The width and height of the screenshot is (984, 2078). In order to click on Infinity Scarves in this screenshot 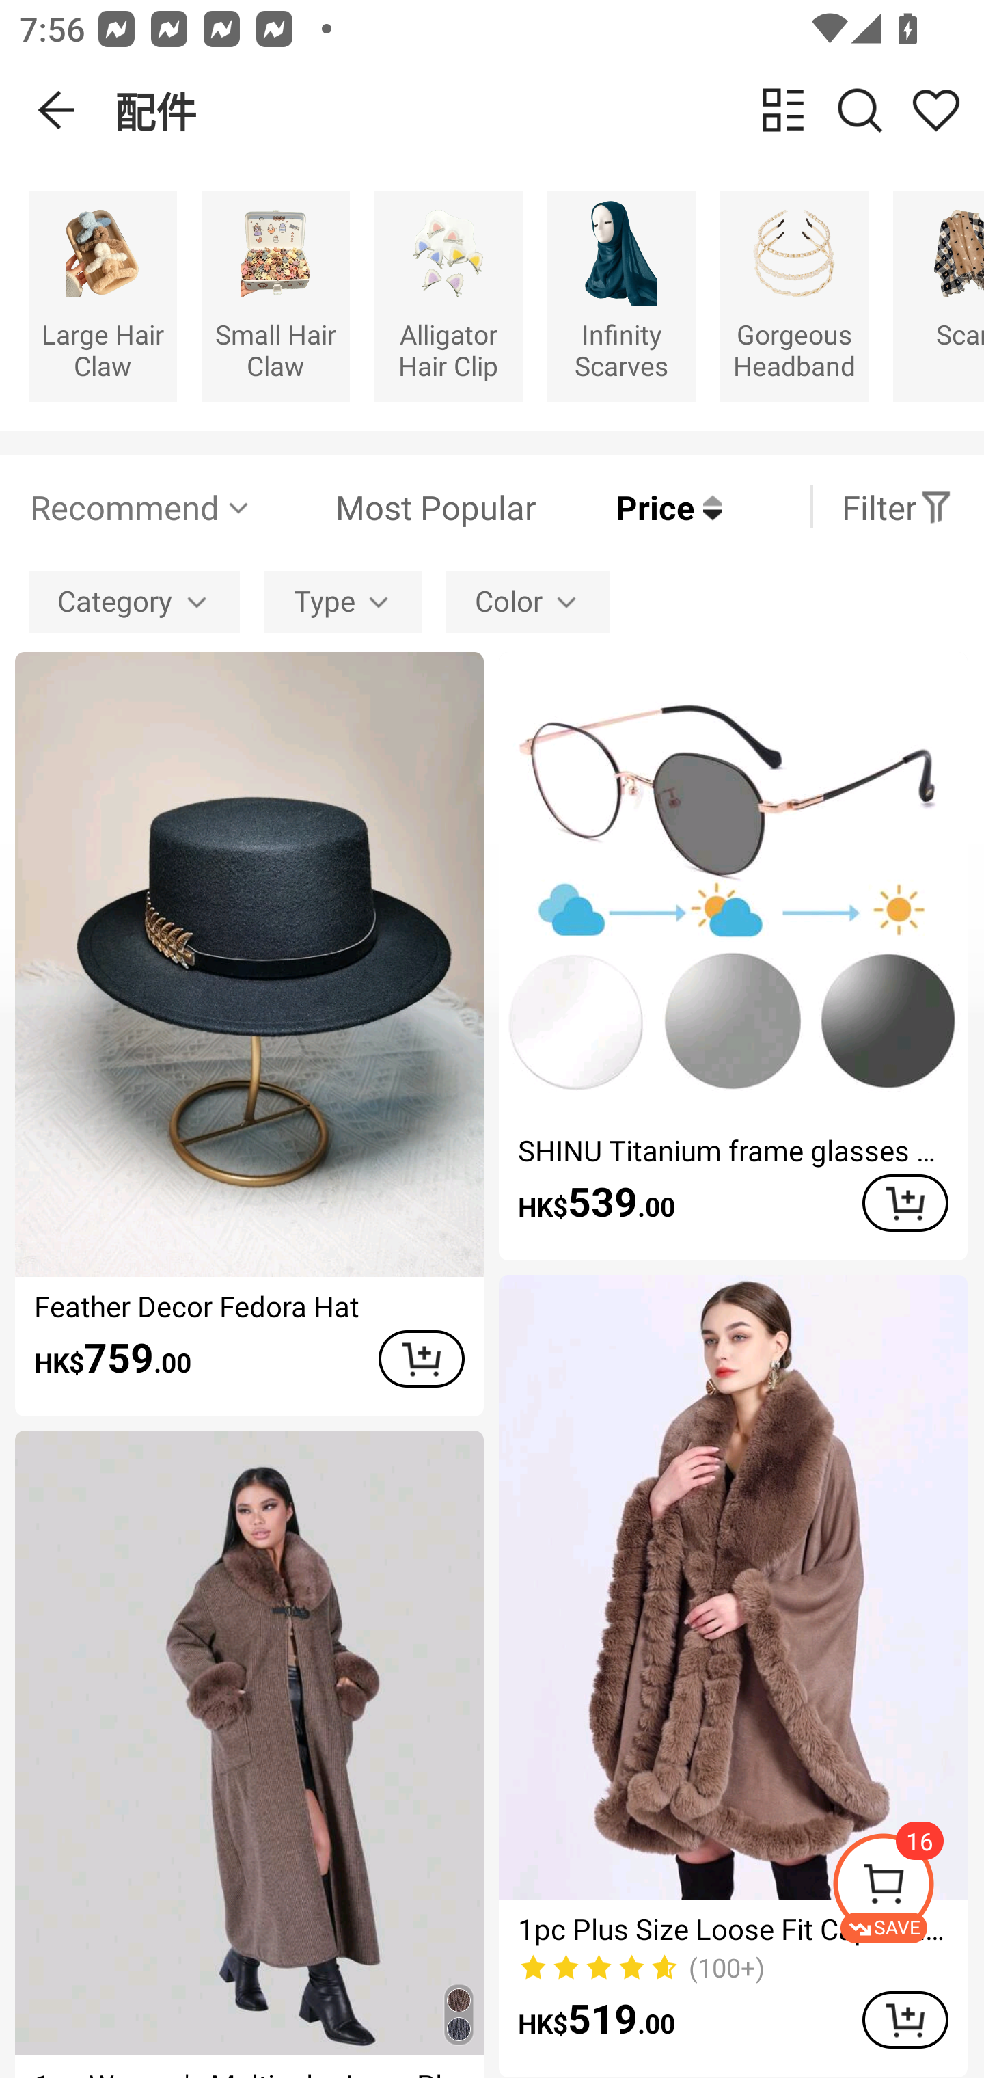, I will do `click(621, 295)`.